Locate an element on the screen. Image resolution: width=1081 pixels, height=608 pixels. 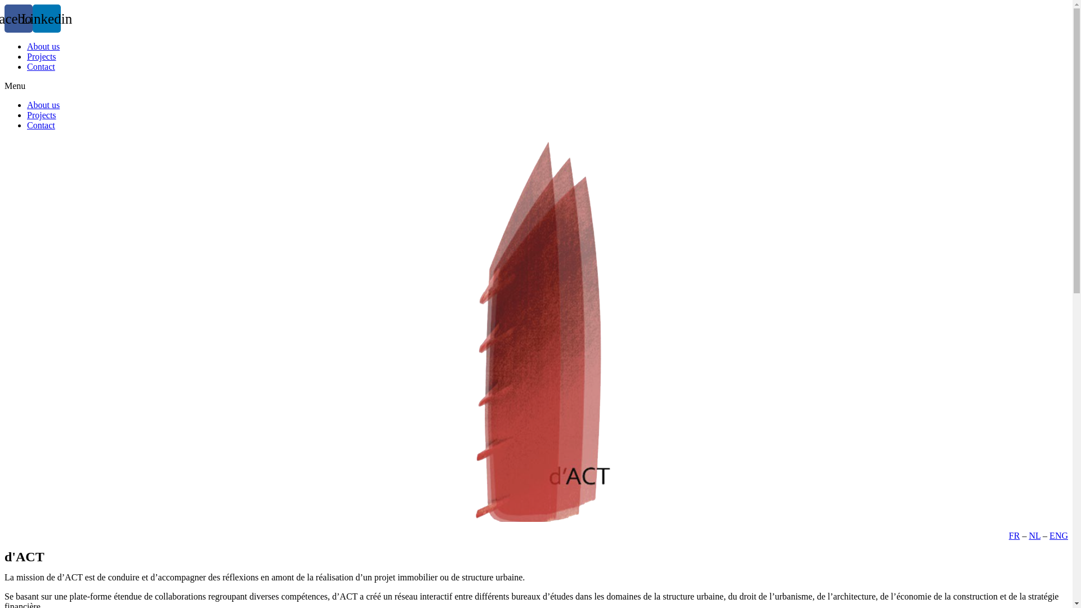
Projects is located at coordinates (42, 115).